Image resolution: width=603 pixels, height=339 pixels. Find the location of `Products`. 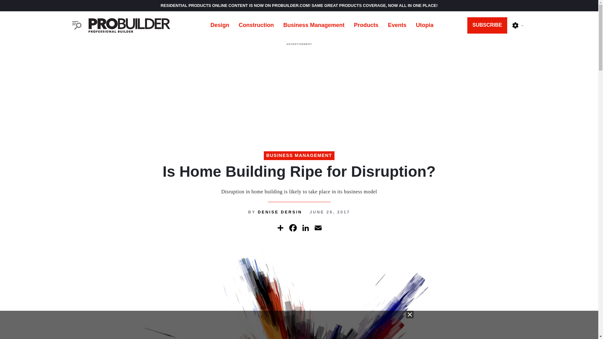

Products is located at coordinates (366, 25).